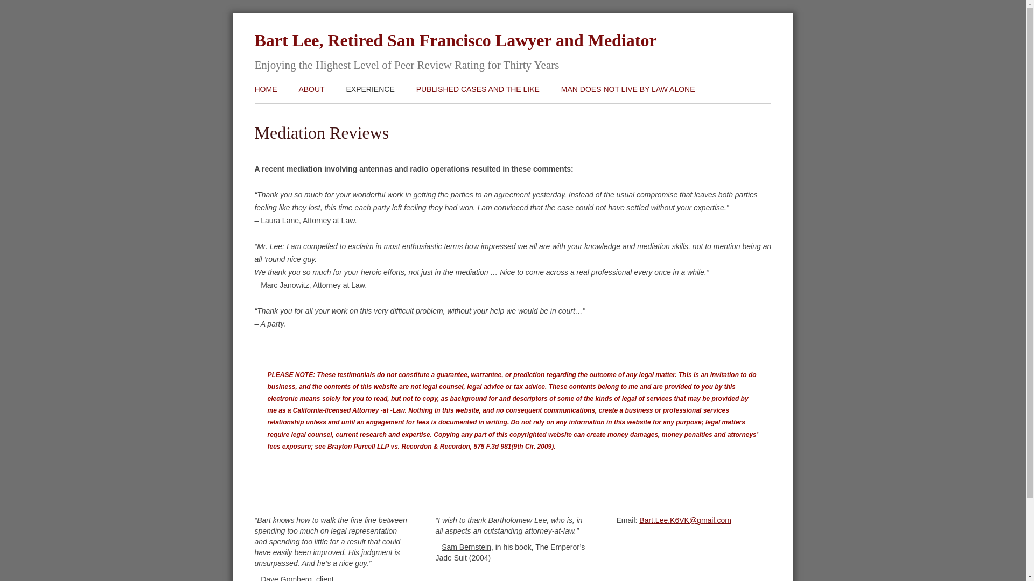  I want to click on Bart Lee, Retired San Francisco Lawyer and Mediator, so click(456, 40).